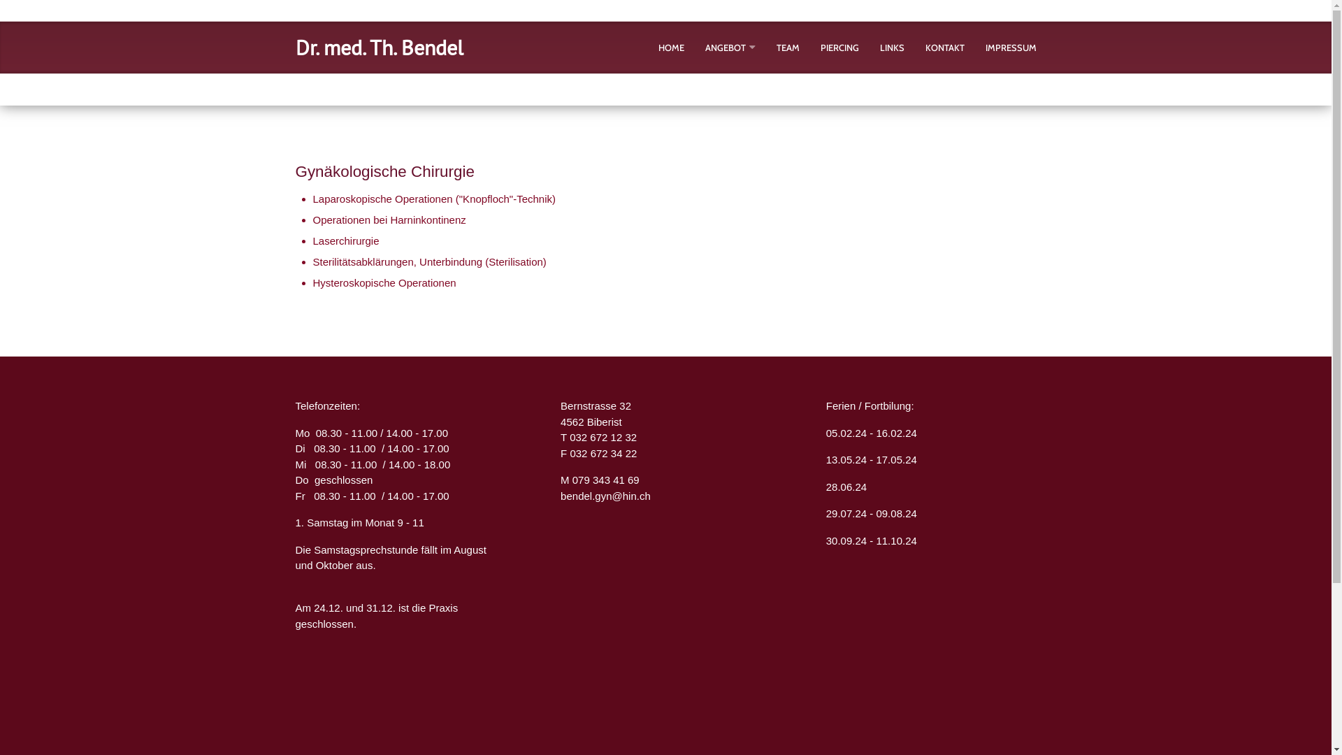  Describe the element at coordinates (945, 48) in the screenshot. I see `KONTAKT` at that location.